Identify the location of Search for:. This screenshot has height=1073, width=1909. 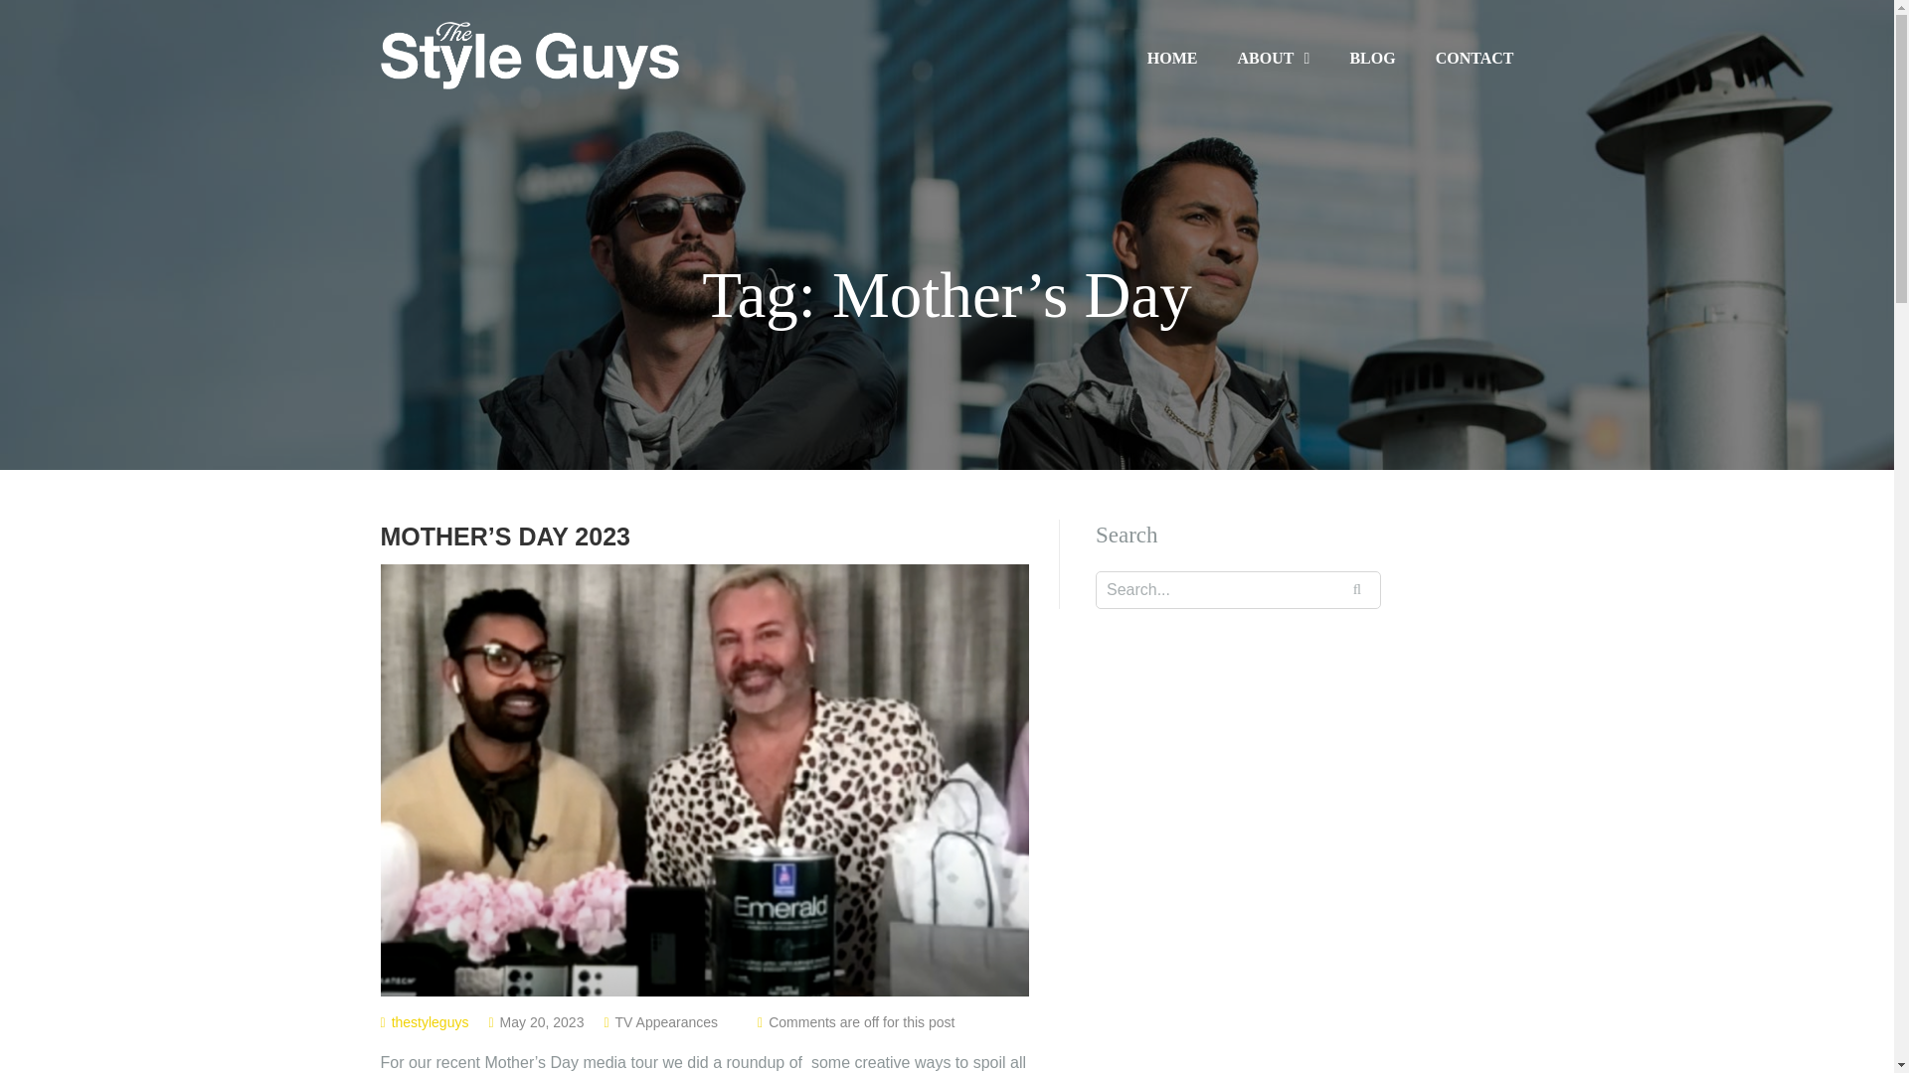
(1238, 590).